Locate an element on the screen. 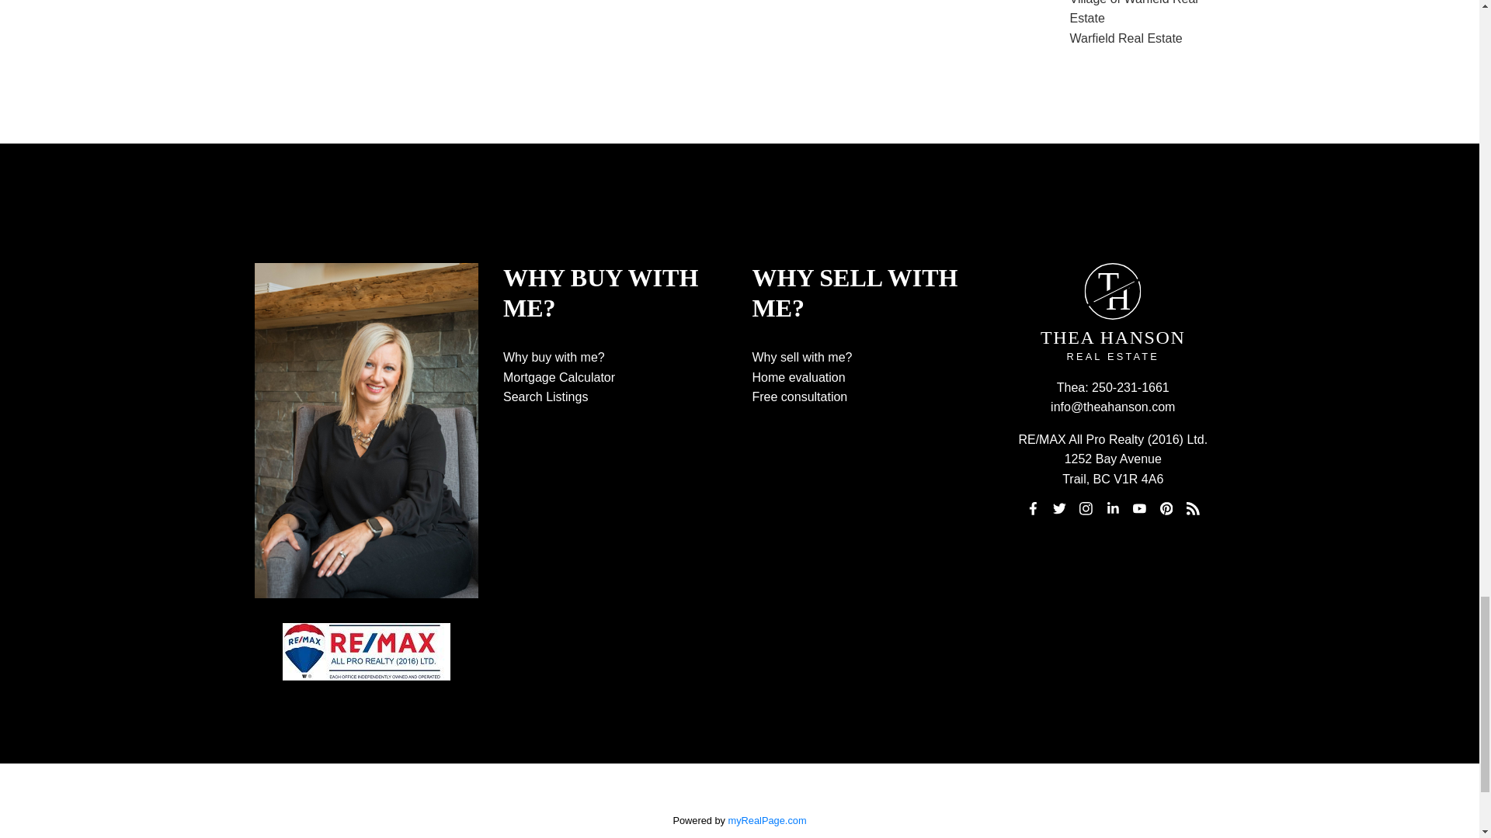 The height and width of the screenshot is (838, 1491). instagram is located at coordinates (1086, 508).